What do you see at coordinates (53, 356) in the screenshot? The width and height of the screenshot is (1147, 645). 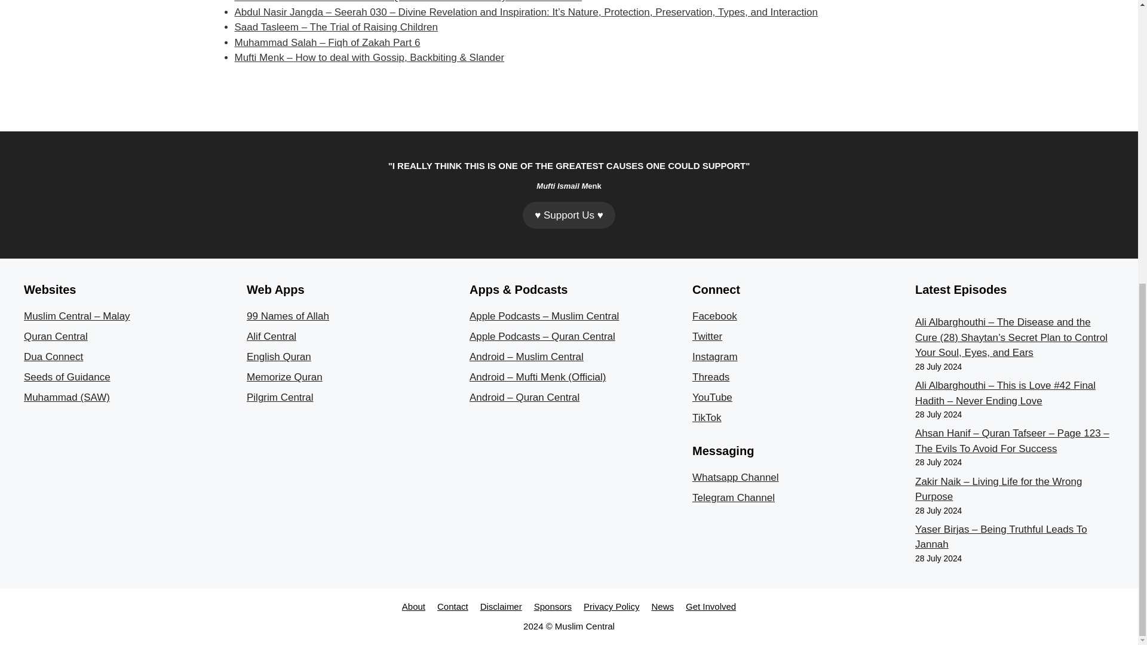 I see `Dua Connect` at bounding box center [53, 356].